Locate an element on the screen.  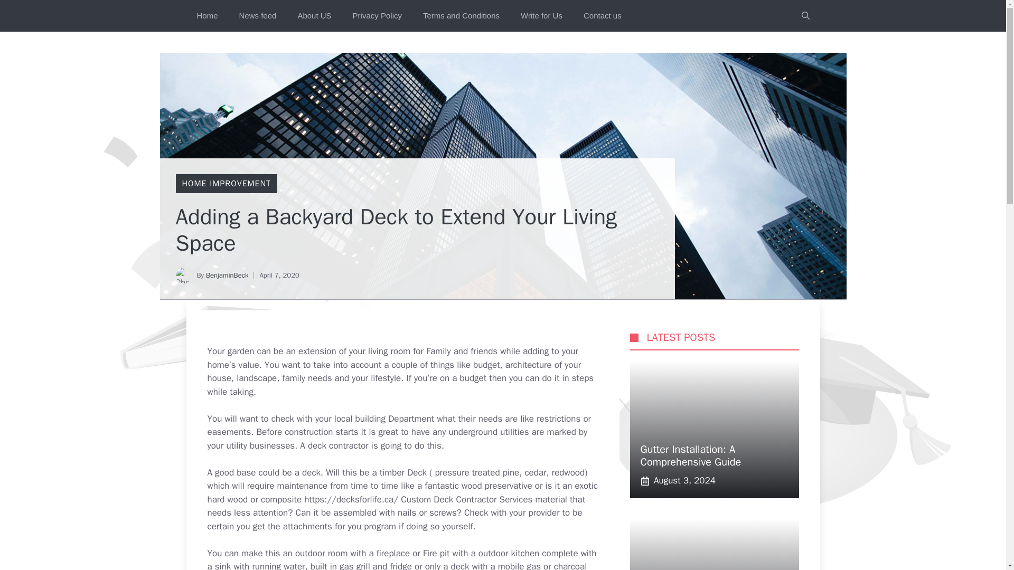
Contact us is located at coordinates (602, 16).